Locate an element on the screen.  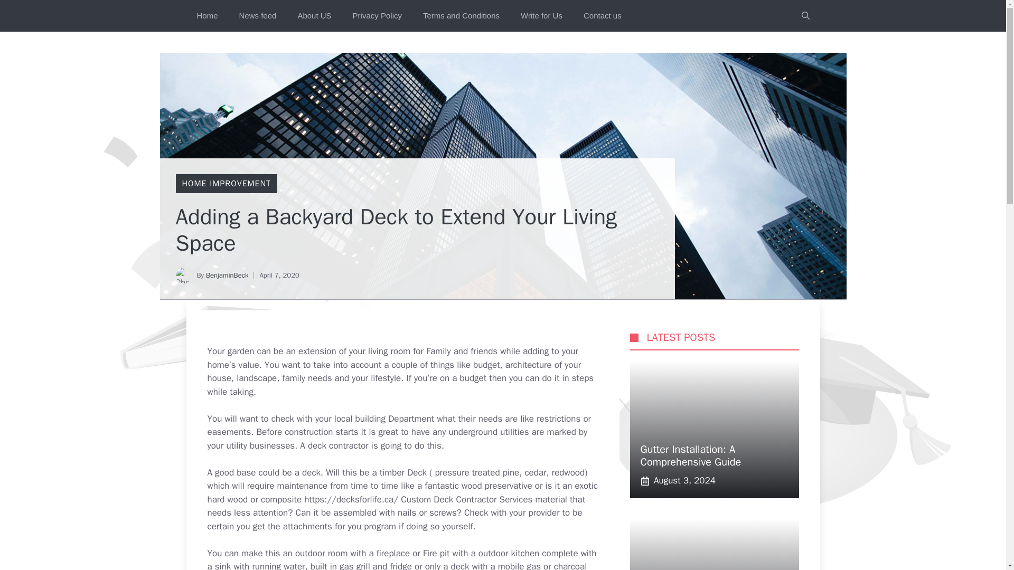
Contact us is located at coordinates (602, 16).